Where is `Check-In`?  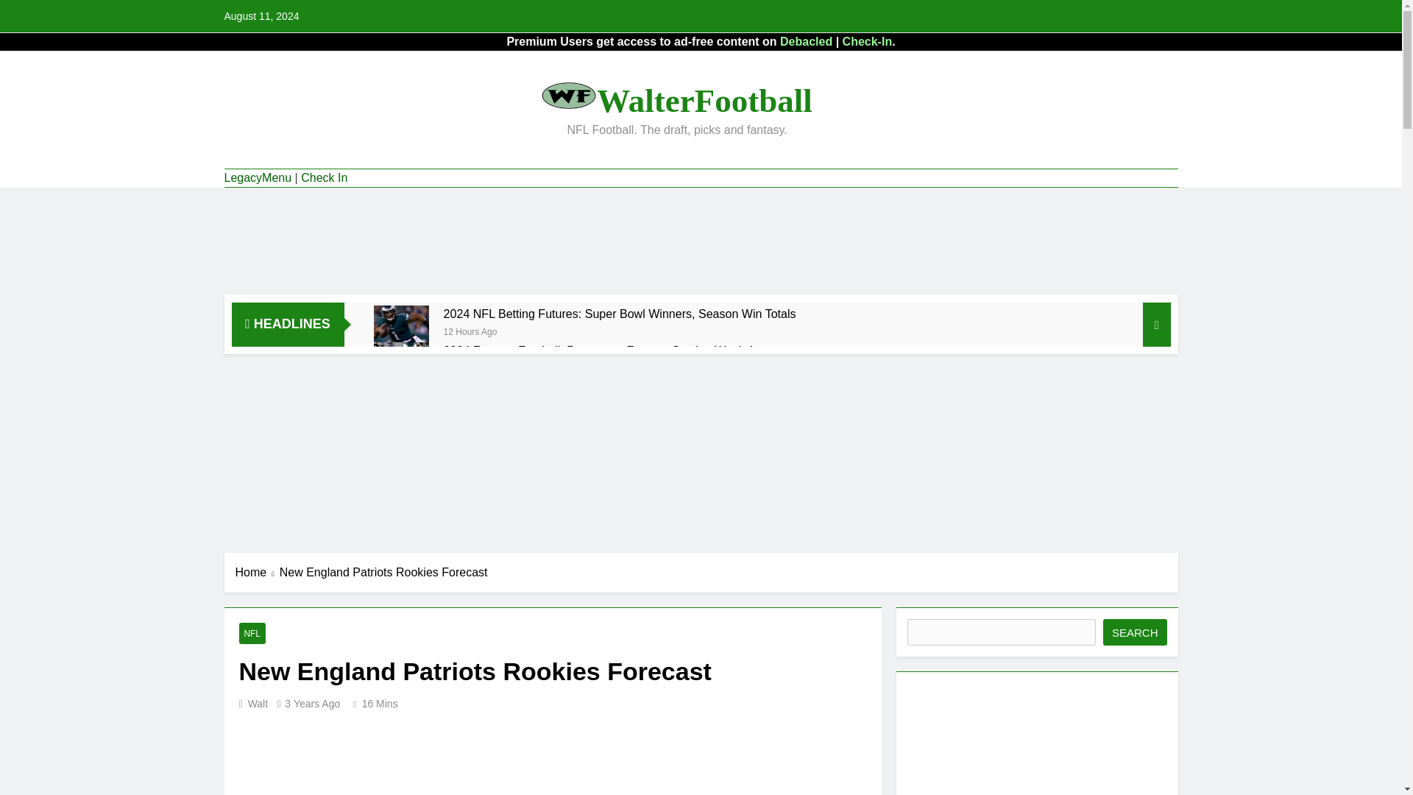
Check-In is located at coordinates (867, 41).